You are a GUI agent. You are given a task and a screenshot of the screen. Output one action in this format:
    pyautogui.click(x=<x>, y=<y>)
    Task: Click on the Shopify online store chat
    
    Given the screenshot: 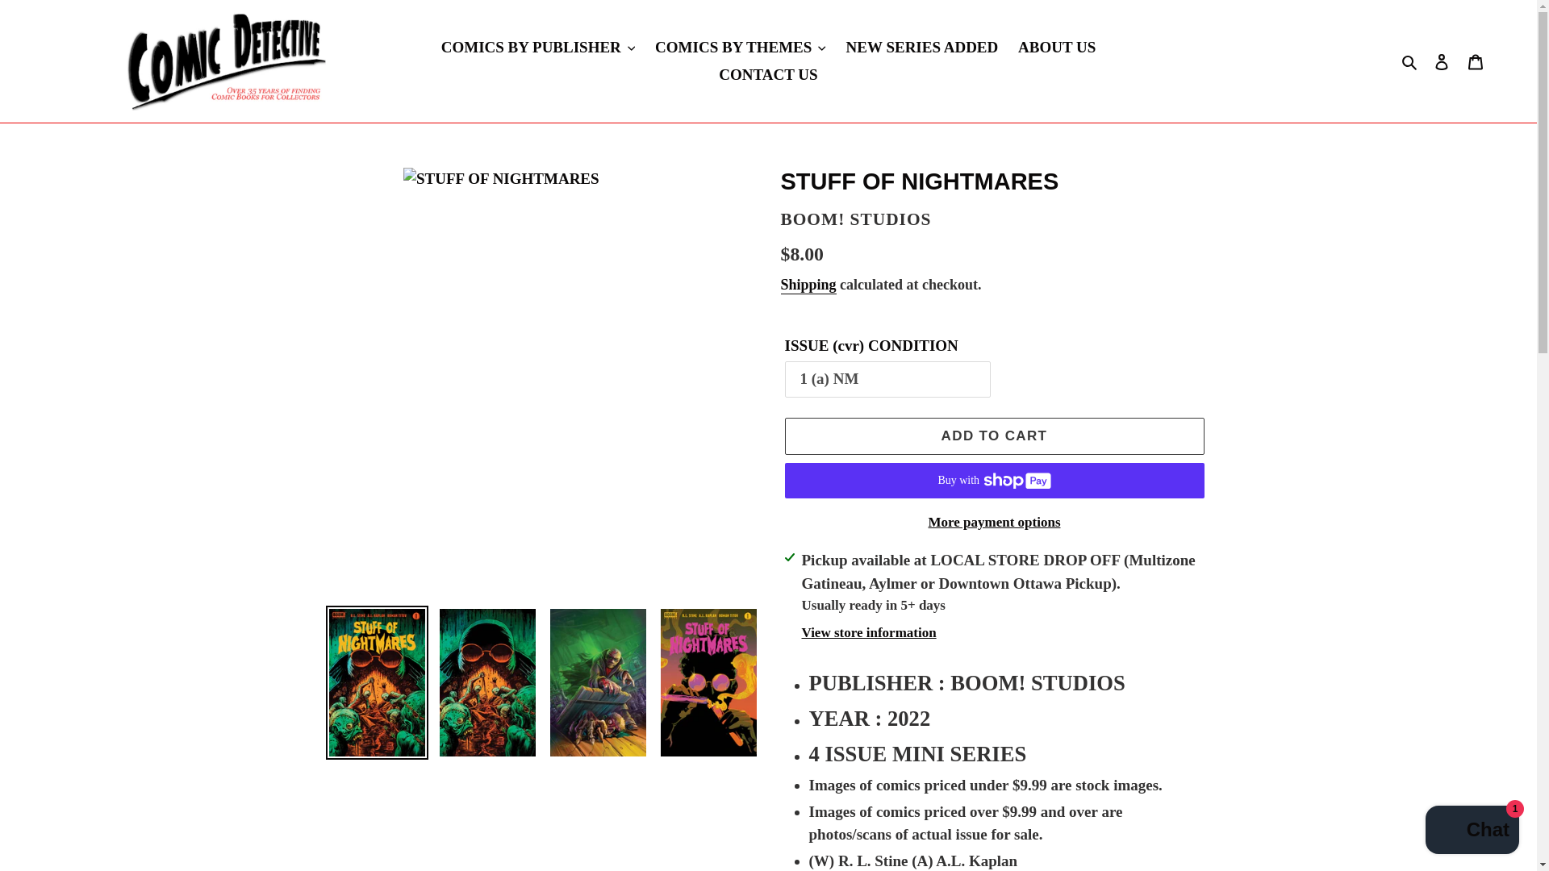 What is the action you would take?
    pyautogui.click(x=1472, y=831)
    